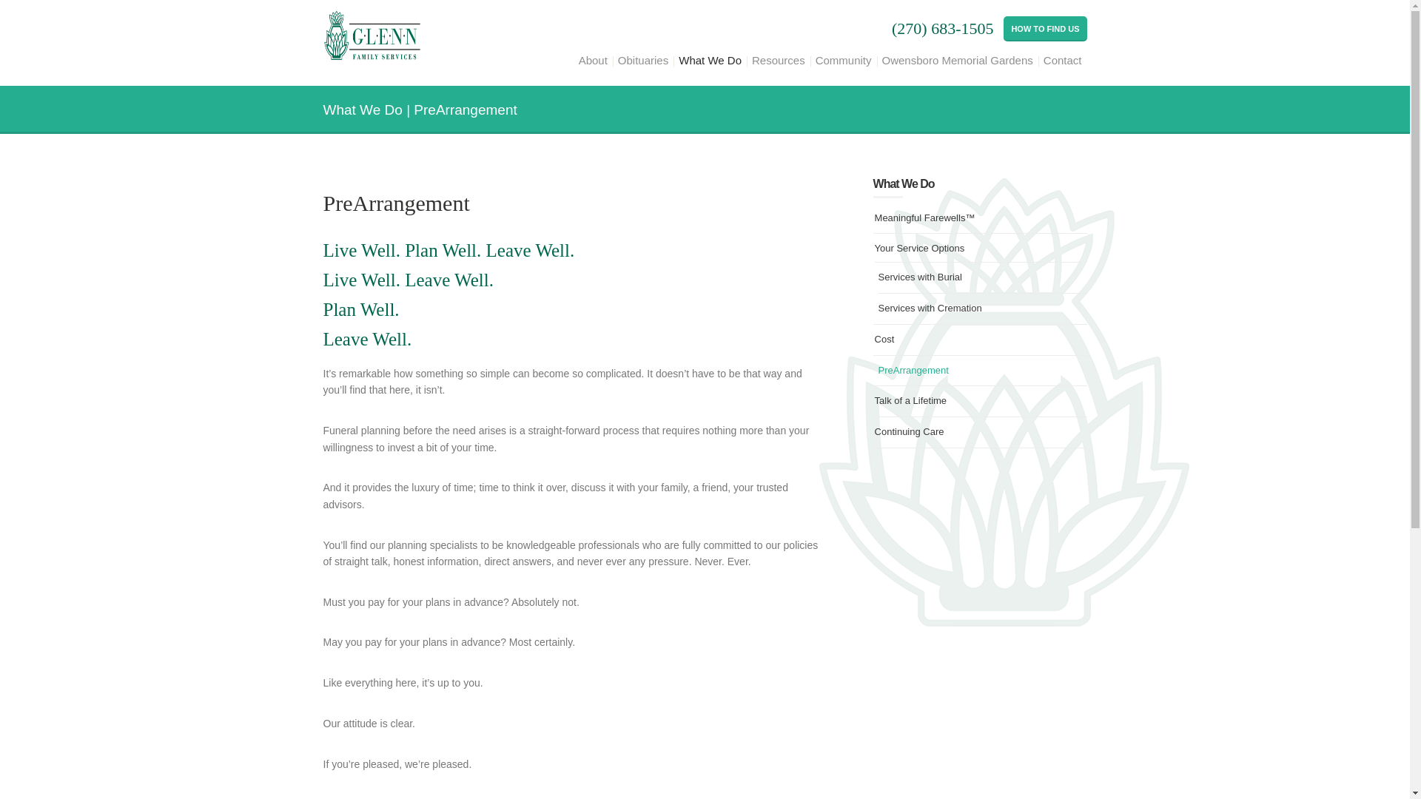 Image resolution: width=1421 pixels, height=799 pixels. Describe the element at coordinates (710, 61) in the screenshot. I see `What We Do` at that location.